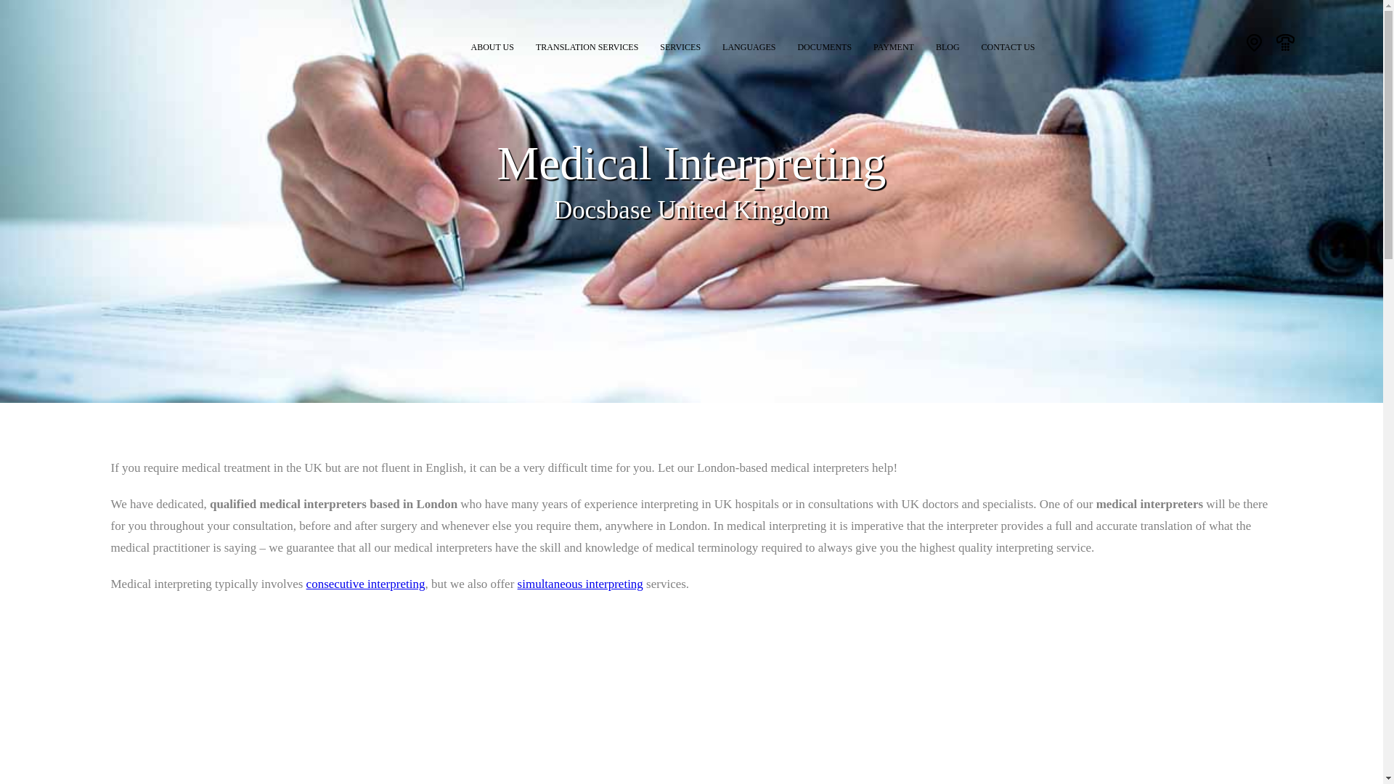 Image resolution: width=1394 pixels, height=784 pixels. I want to click on ABOUT US, so click(492, 44).